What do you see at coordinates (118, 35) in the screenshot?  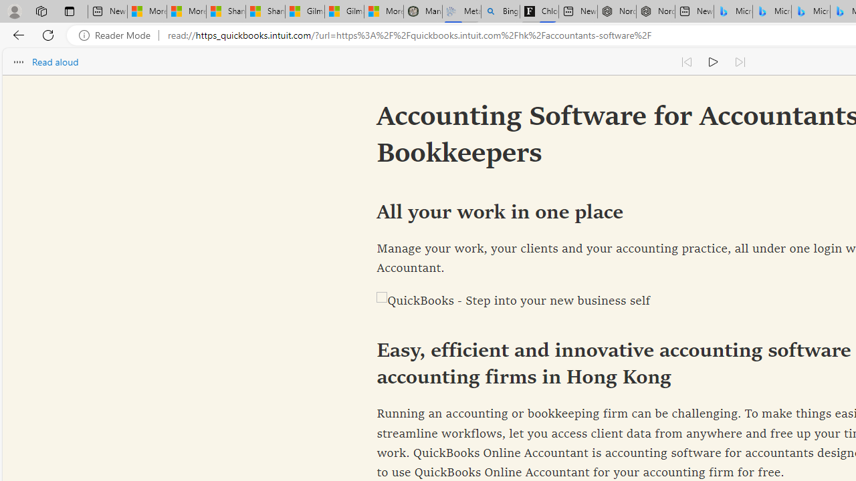 I see `Reader Mode` at bounding box center [118, 35].